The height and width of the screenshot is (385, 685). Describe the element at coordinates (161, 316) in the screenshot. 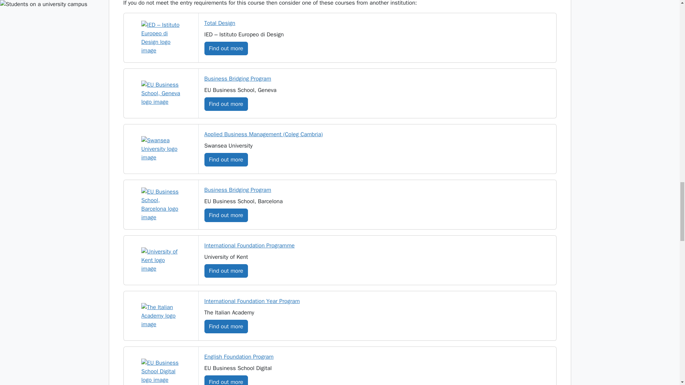

I see `The Italian Academy` at that location.